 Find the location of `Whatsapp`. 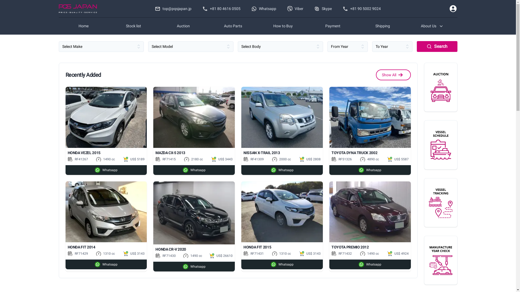

Whatsapp is located at coordinates (282, 170).